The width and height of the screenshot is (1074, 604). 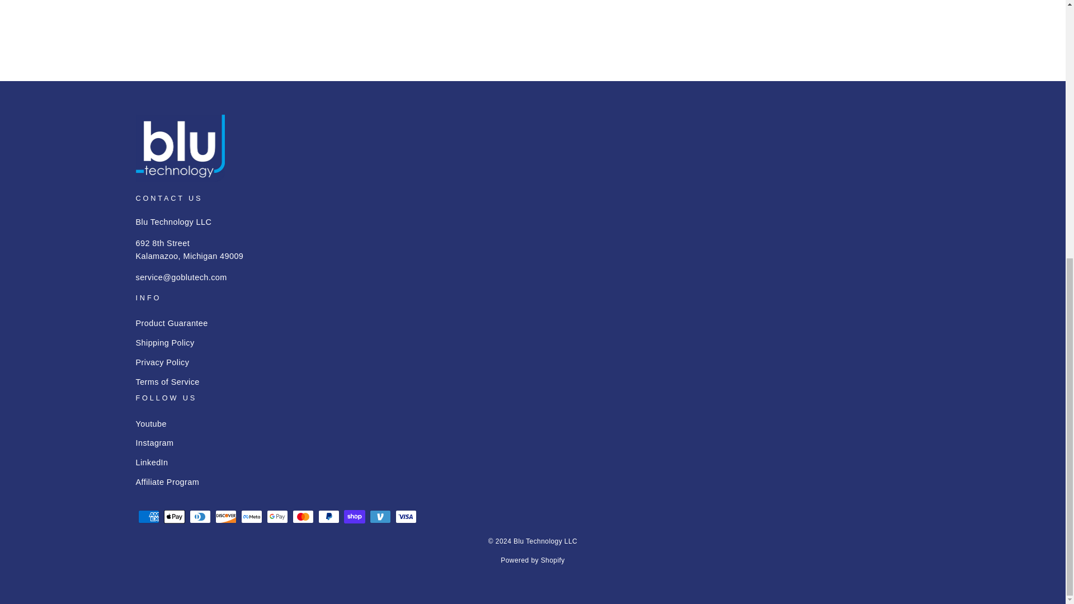 I want to click on Diners Club, so click(x=199, y=517).